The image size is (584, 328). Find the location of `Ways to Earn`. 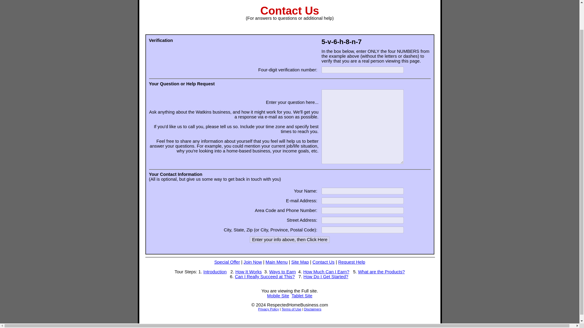

Ways to Earn is located at coordinates (282, 272).